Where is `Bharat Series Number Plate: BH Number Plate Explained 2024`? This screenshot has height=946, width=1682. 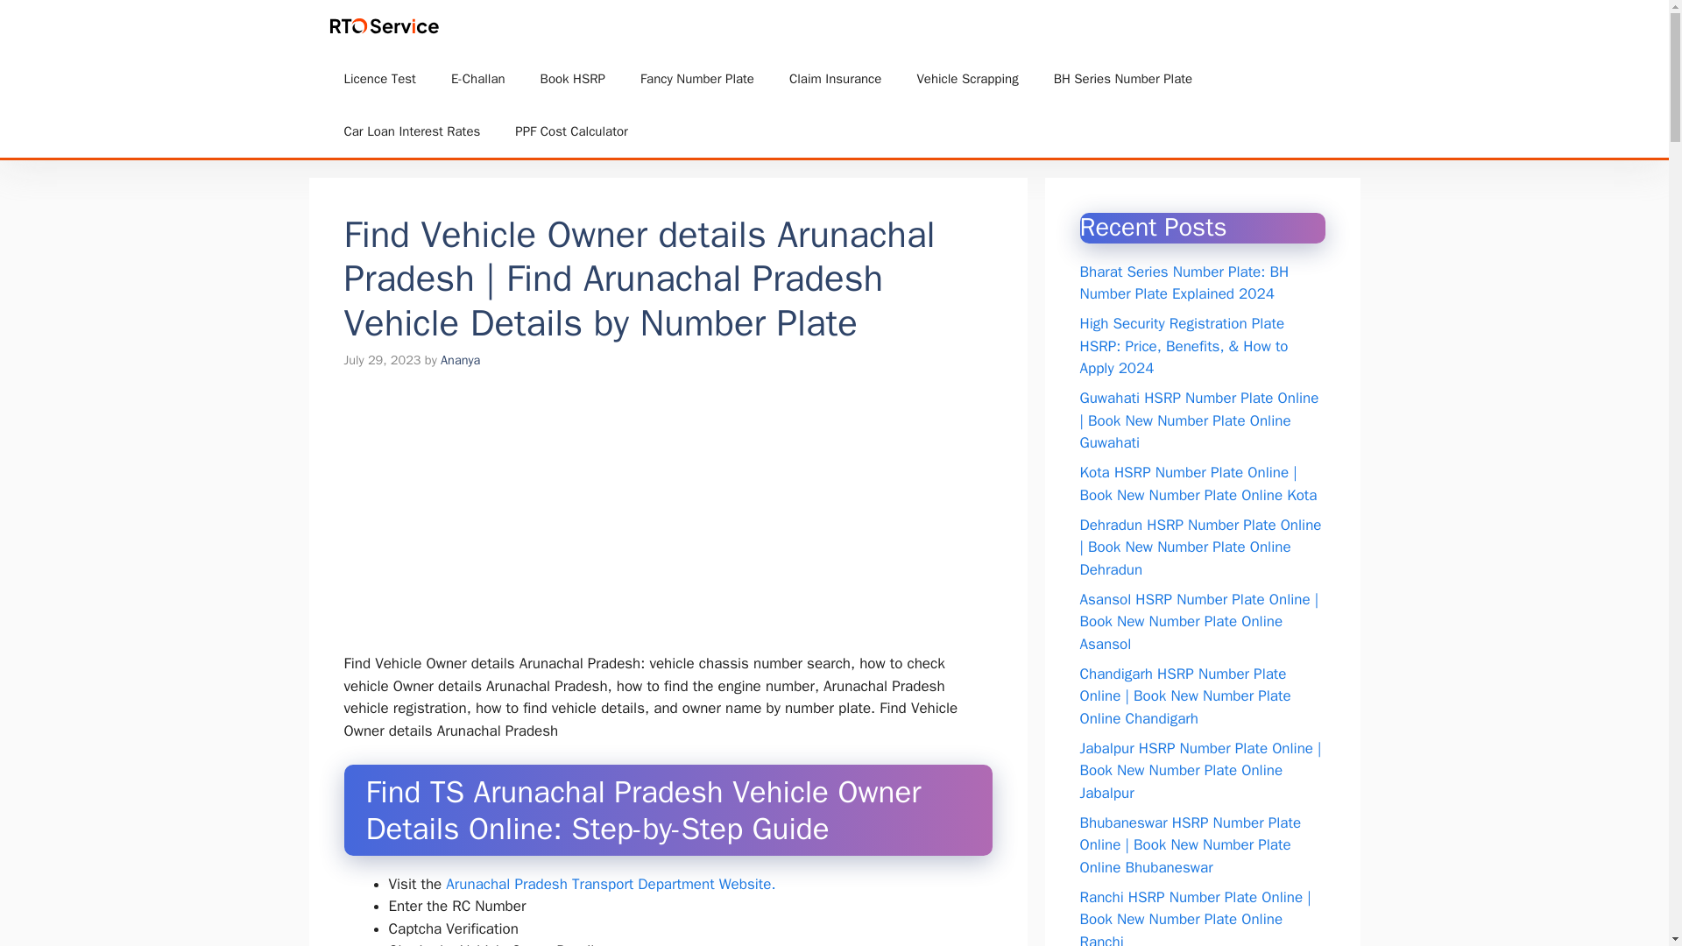 Bharat Series Number Plate: BH Number Plate Explained 2024 is located at coordinates (1184, 283).